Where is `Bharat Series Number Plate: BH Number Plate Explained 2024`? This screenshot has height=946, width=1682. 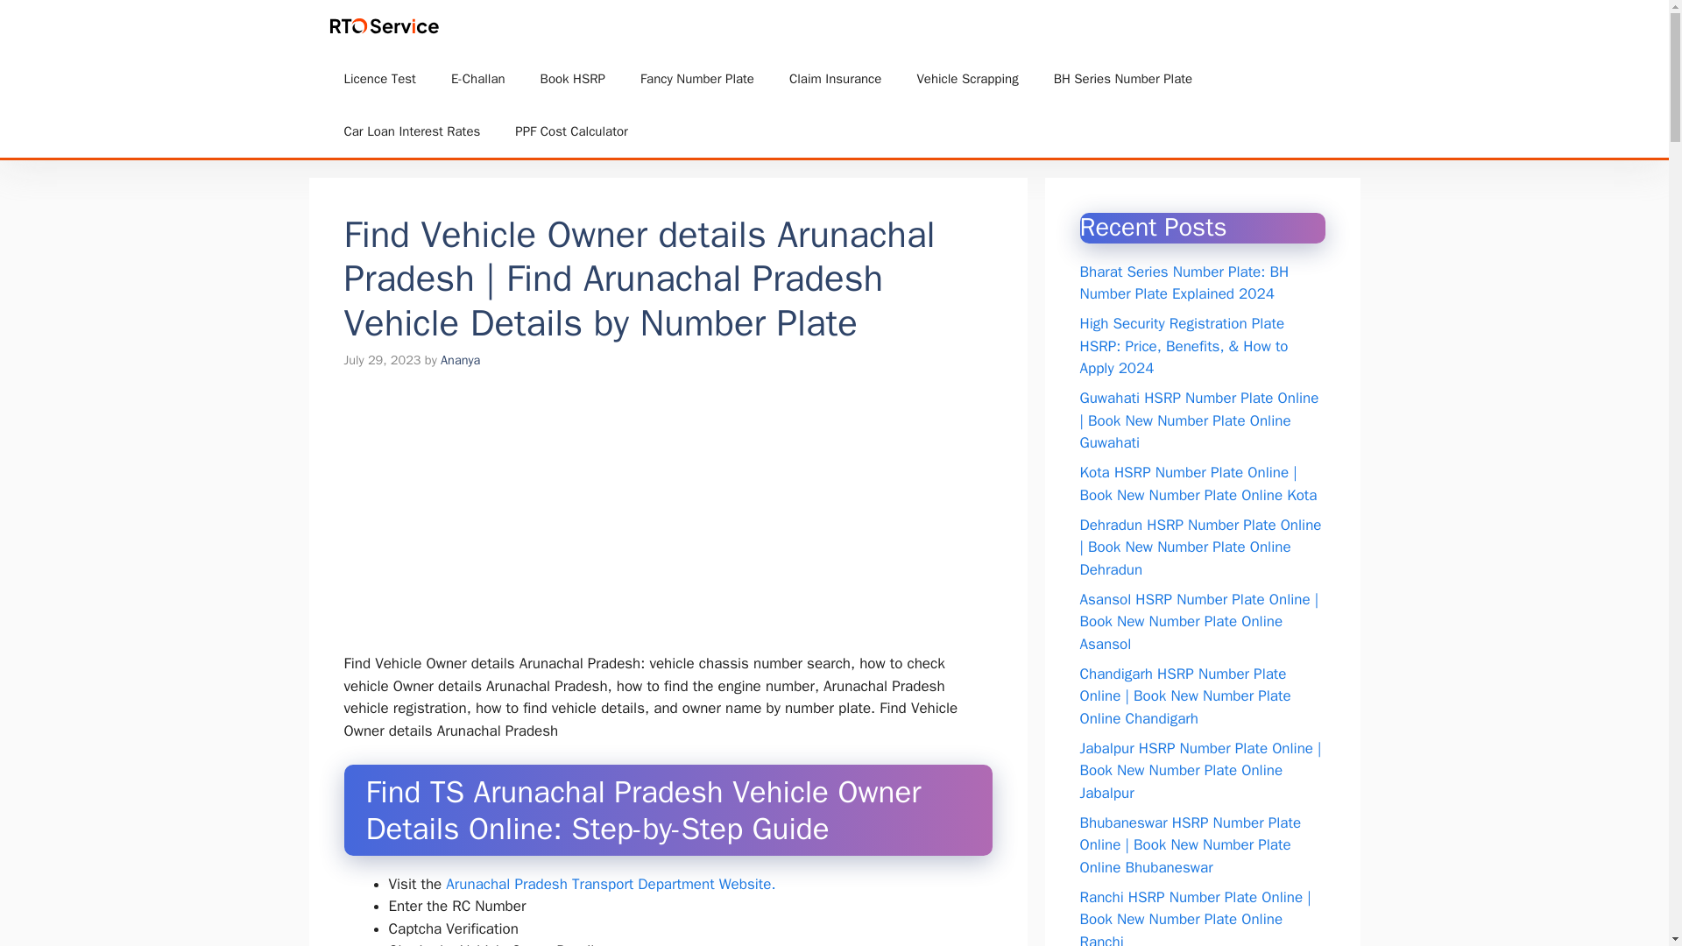 Bharat Series Number Plate: BH Number Plate Explained 2024 is located at coordinates (1184, 283).